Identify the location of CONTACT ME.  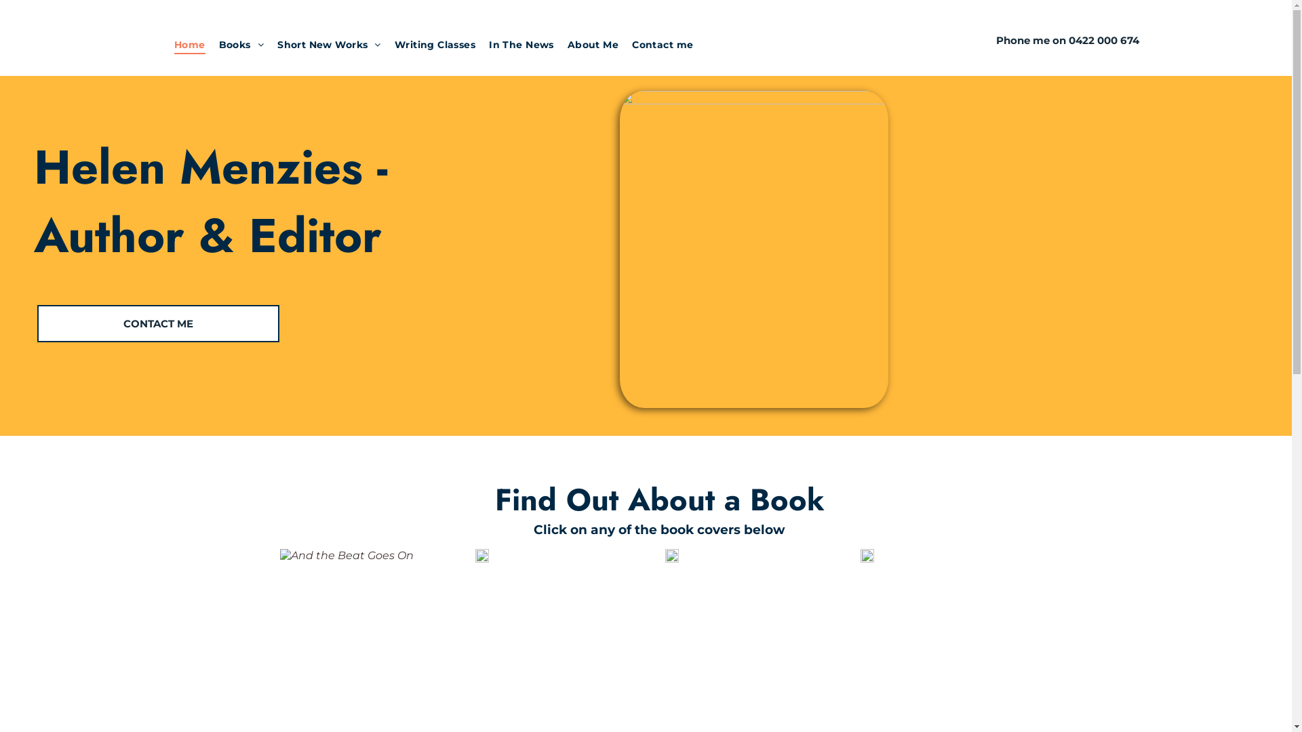
(159, 324).